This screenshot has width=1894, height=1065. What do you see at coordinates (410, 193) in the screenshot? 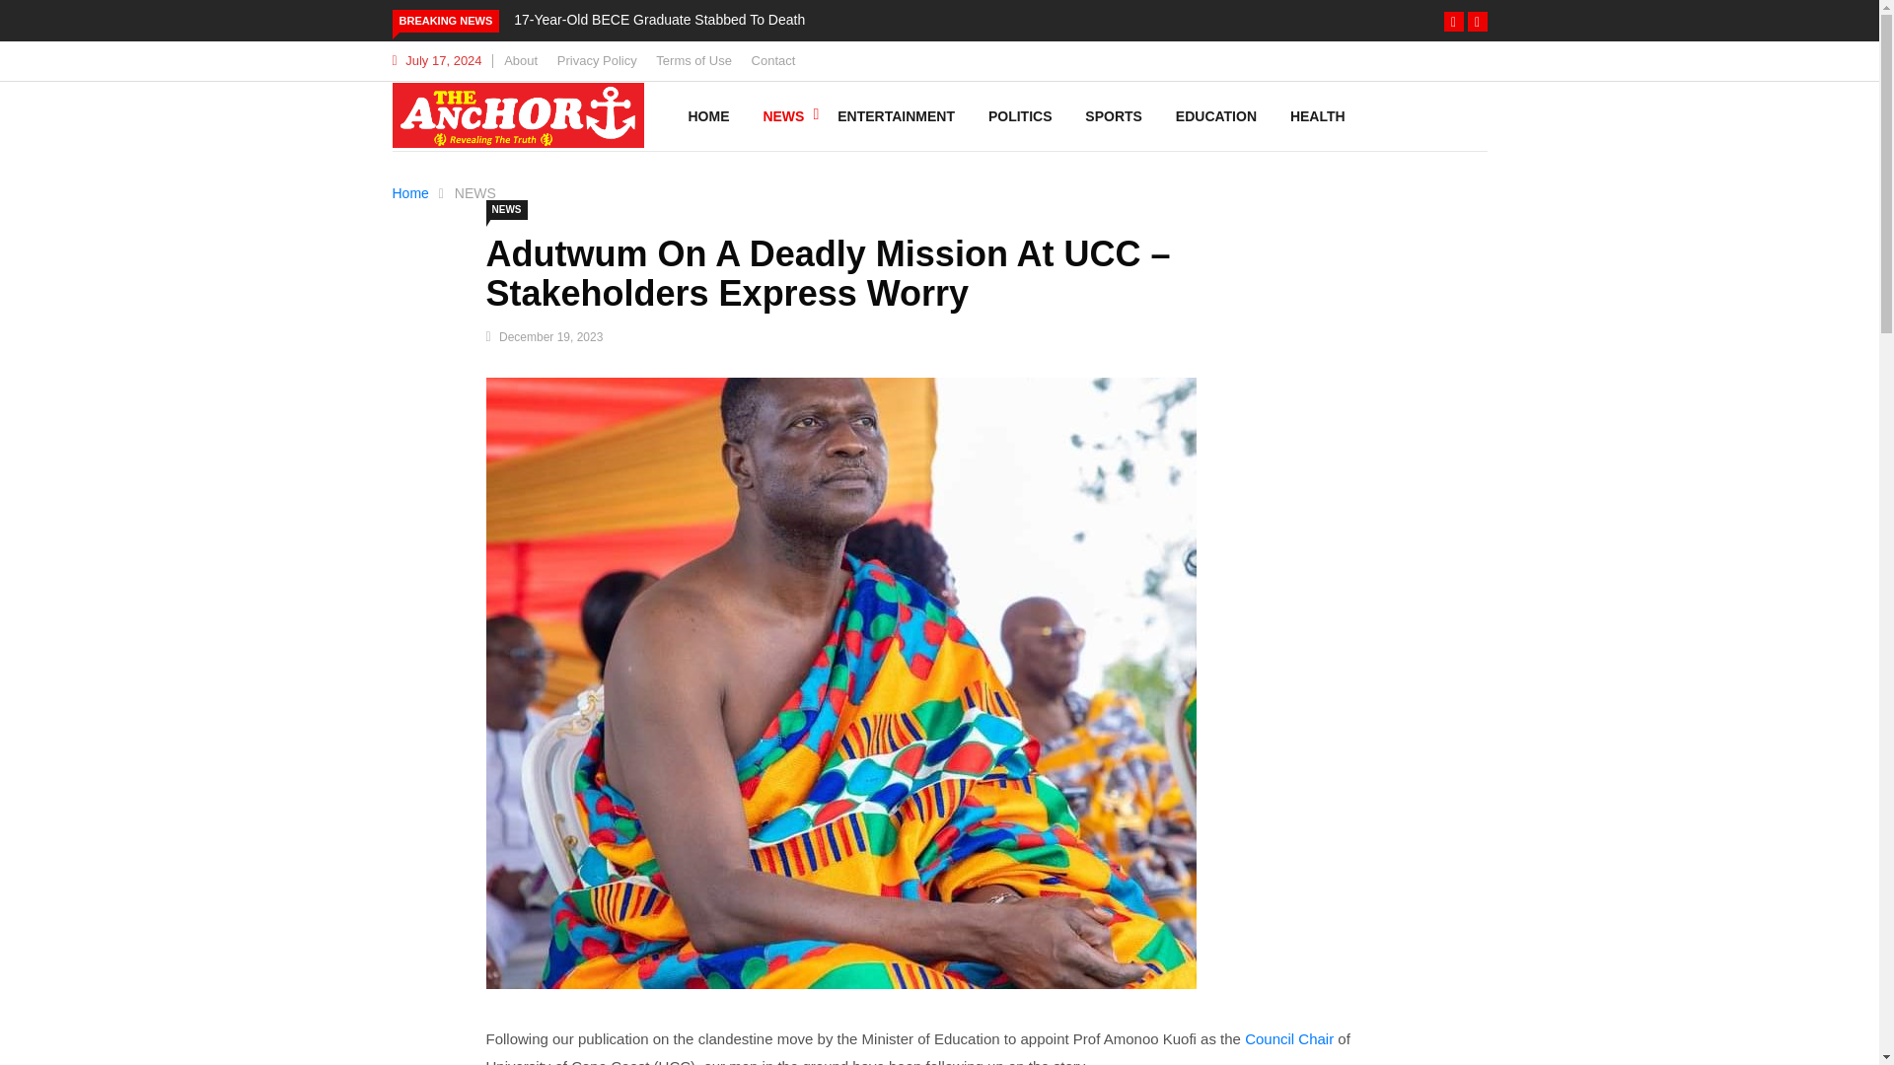
I see `Home` at bounding box center [410, 193].